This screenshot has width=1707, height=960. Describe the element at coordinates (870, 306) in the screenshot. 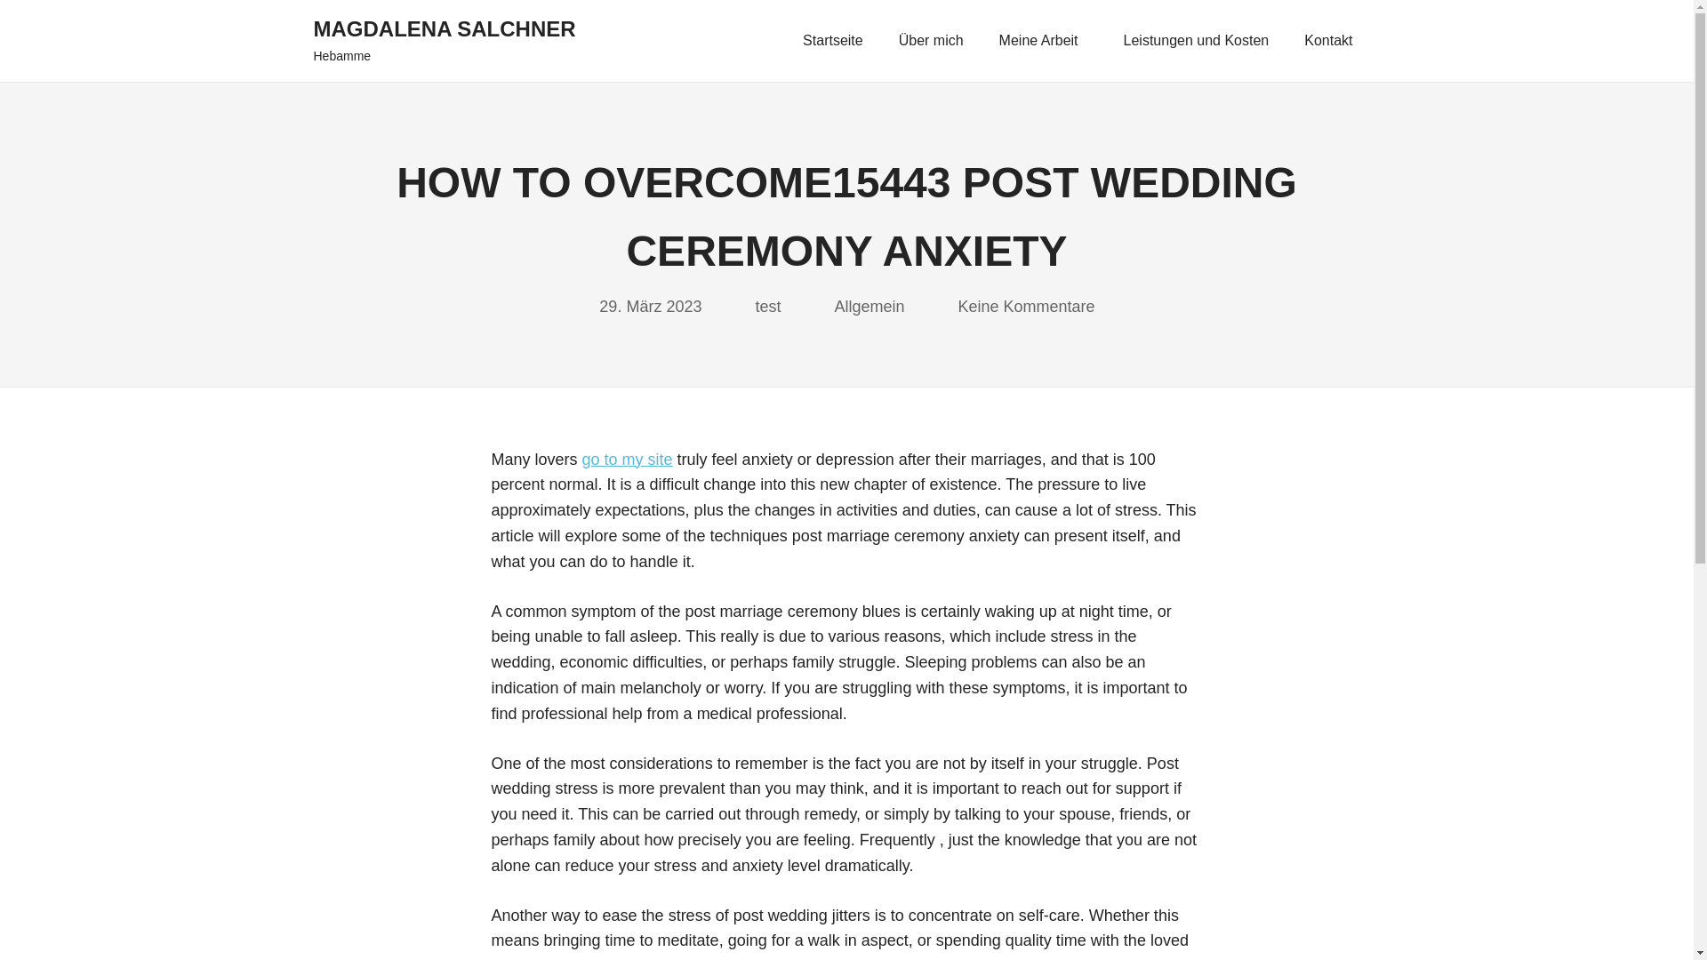

I see `Allgemein` at that location.